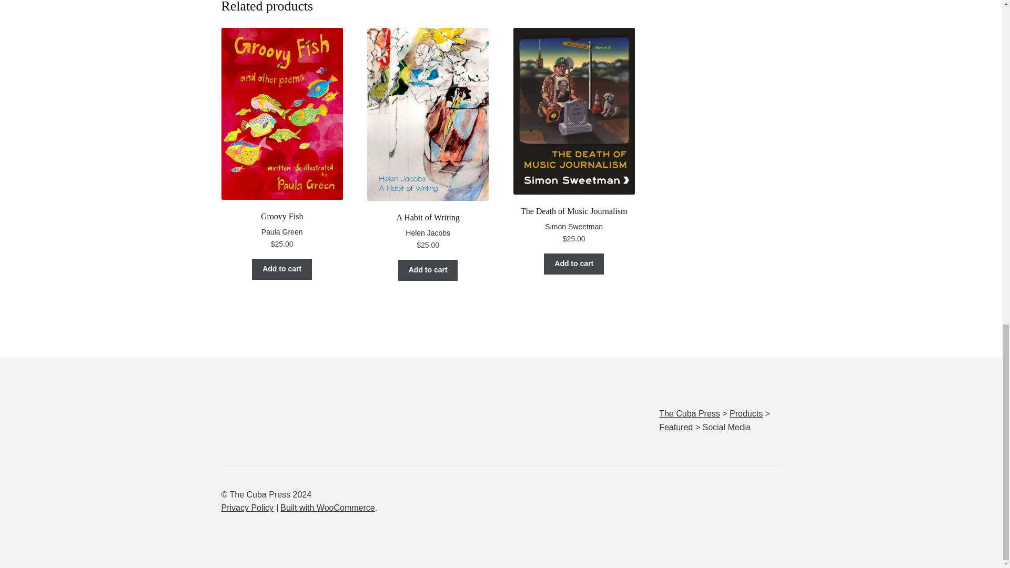 The width and height of the screenshot is (1010, 568). I want to click on Go to the Featured Category archives., so click(676, 427).